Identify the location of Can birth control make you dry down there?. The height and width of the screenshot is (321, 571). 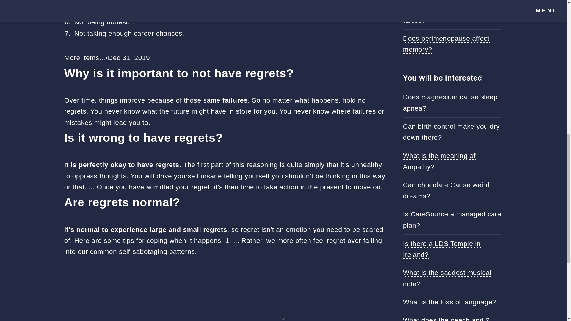
(451, 132).